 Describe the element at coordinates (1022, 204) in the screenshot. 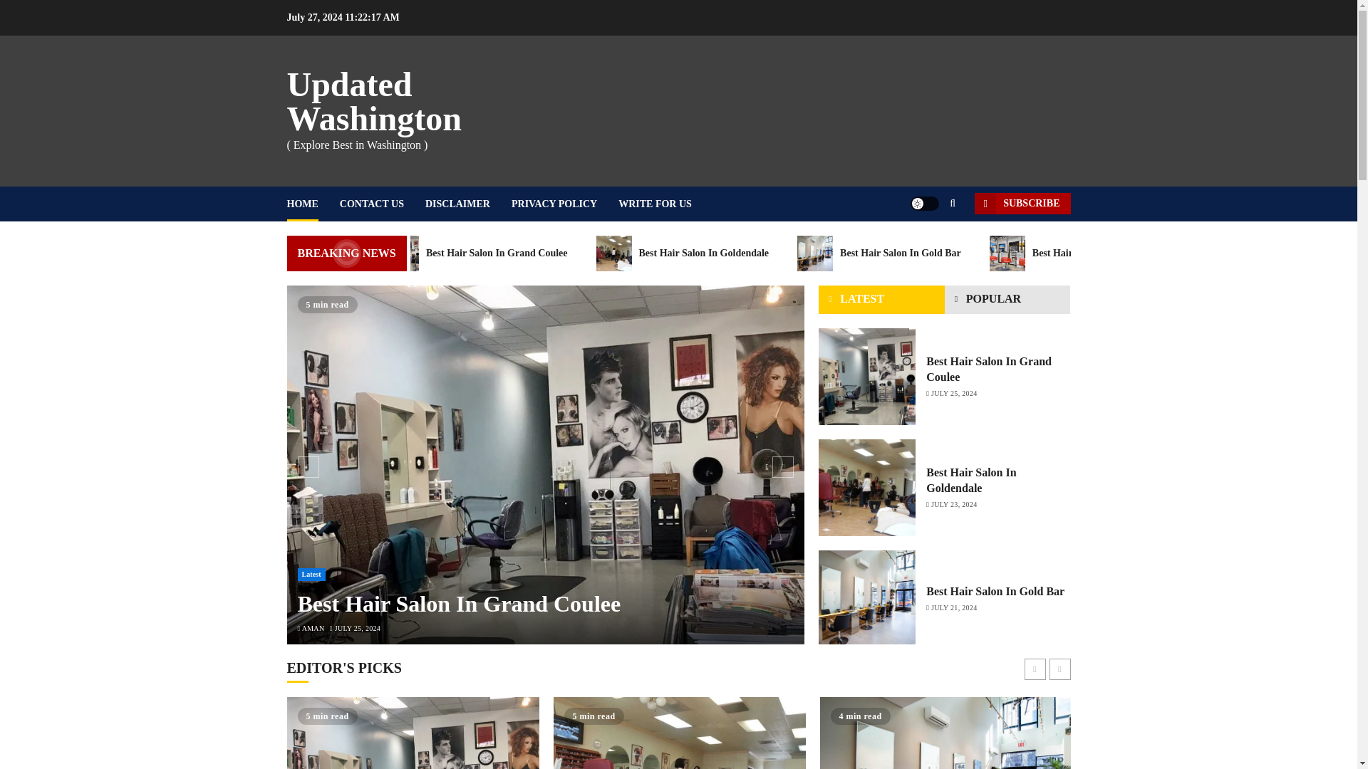

I see `SUBSCRIBE` at that location.